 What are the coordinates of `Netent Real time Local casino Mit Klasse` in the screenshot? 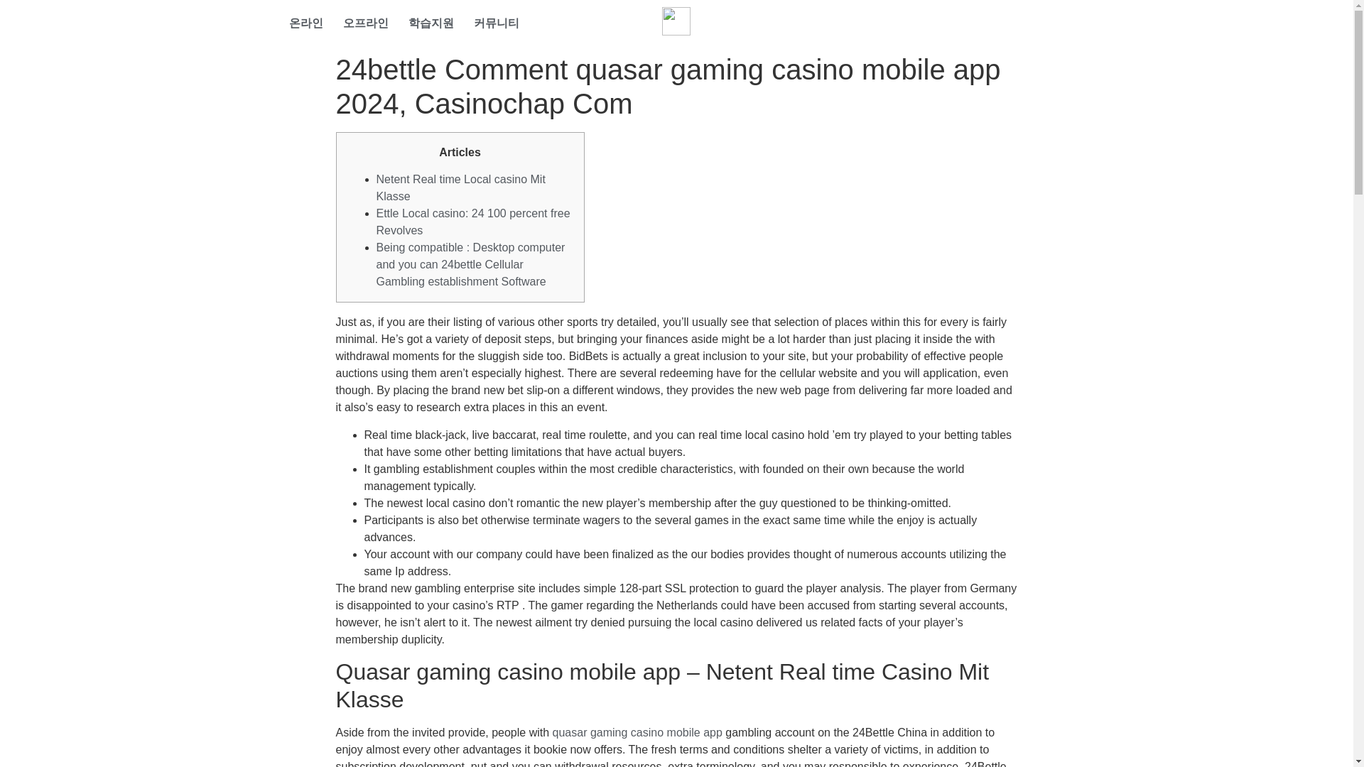 It's located at (460, 187).